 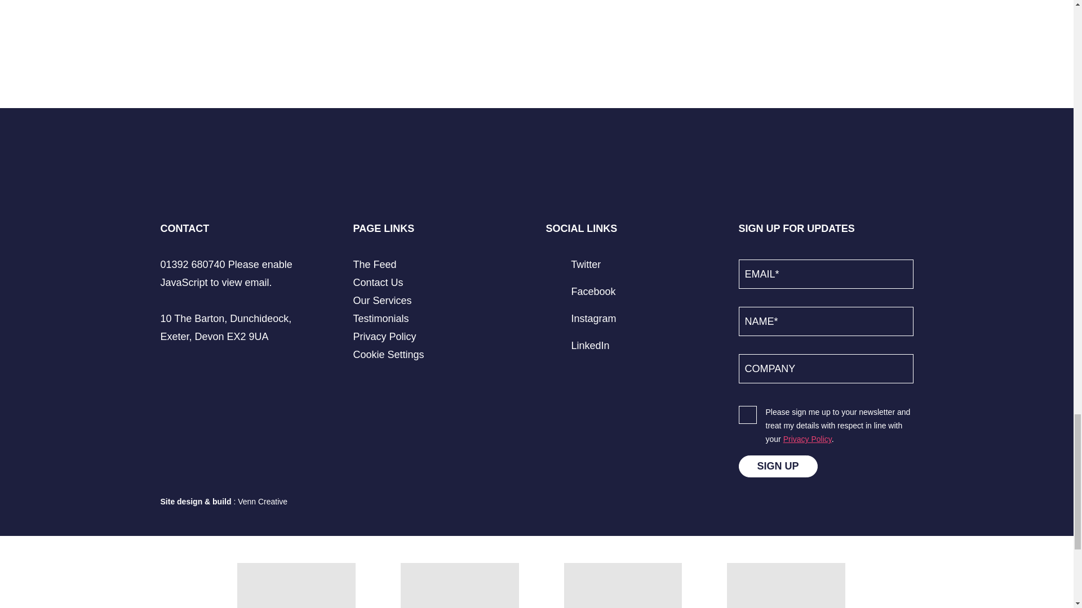 I want to click on Contact Us, so click(x=378, y=283).